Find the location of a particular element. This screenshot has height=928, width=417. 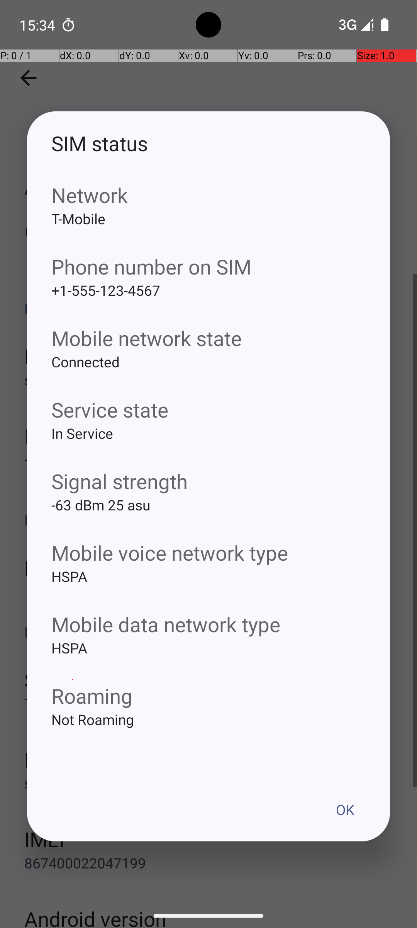

-63 dBm 25 asu is located at coordinates (208, 517).